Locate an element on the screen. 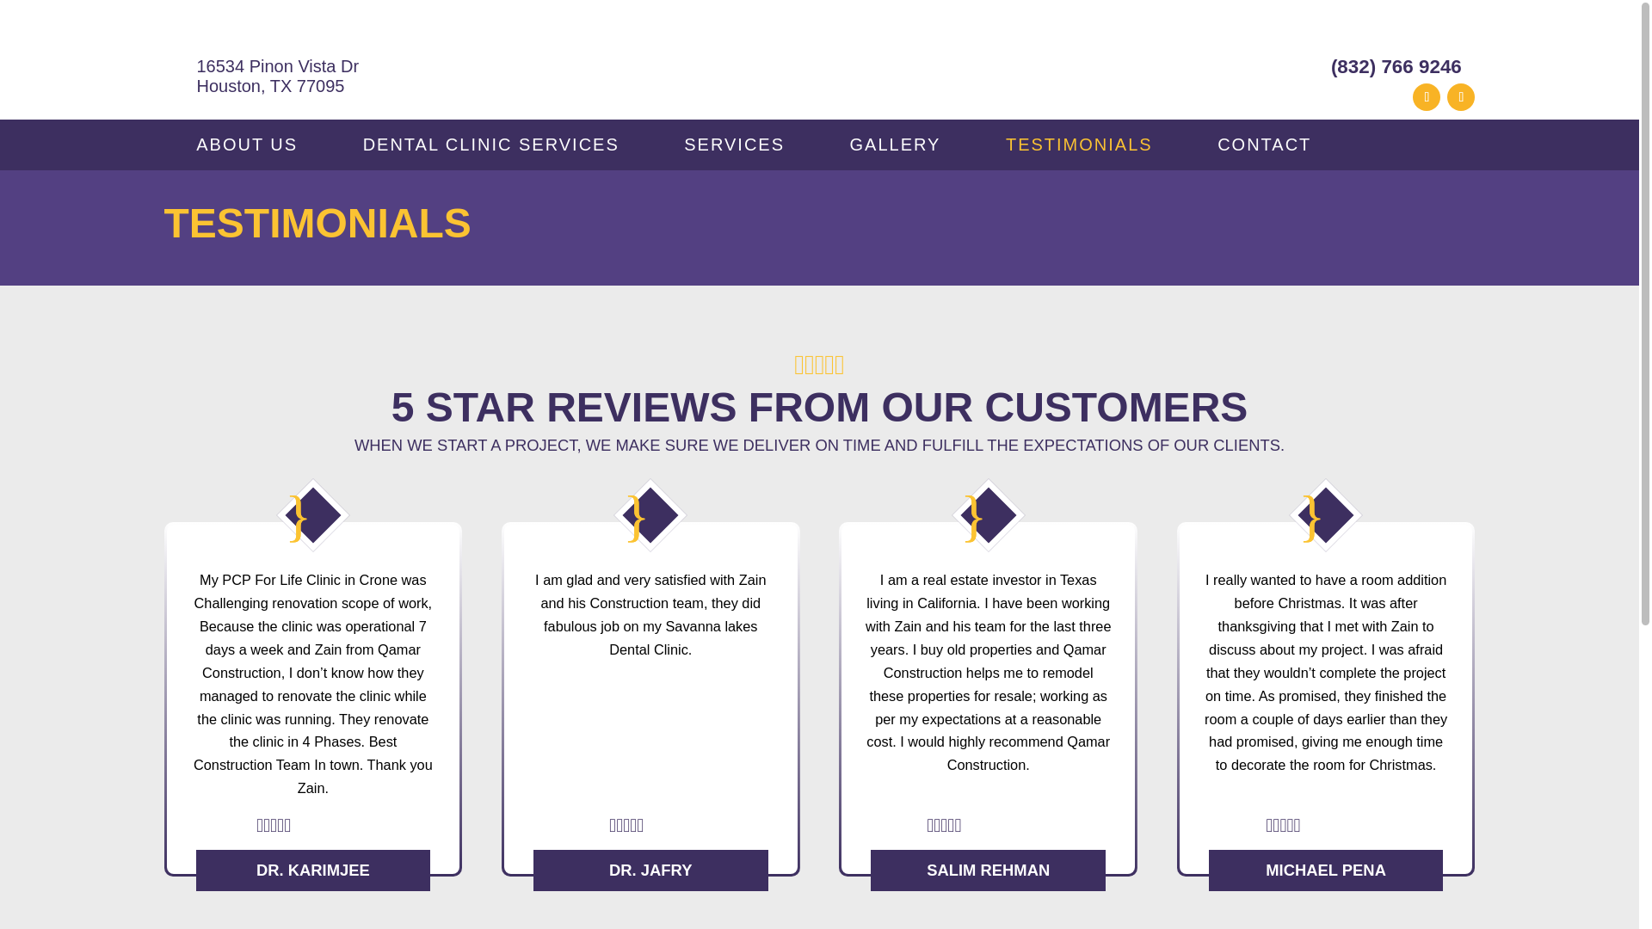 The image size is (1652, 929). DENTAL CLINIC SERVICES is located at coordinates (491, 145).